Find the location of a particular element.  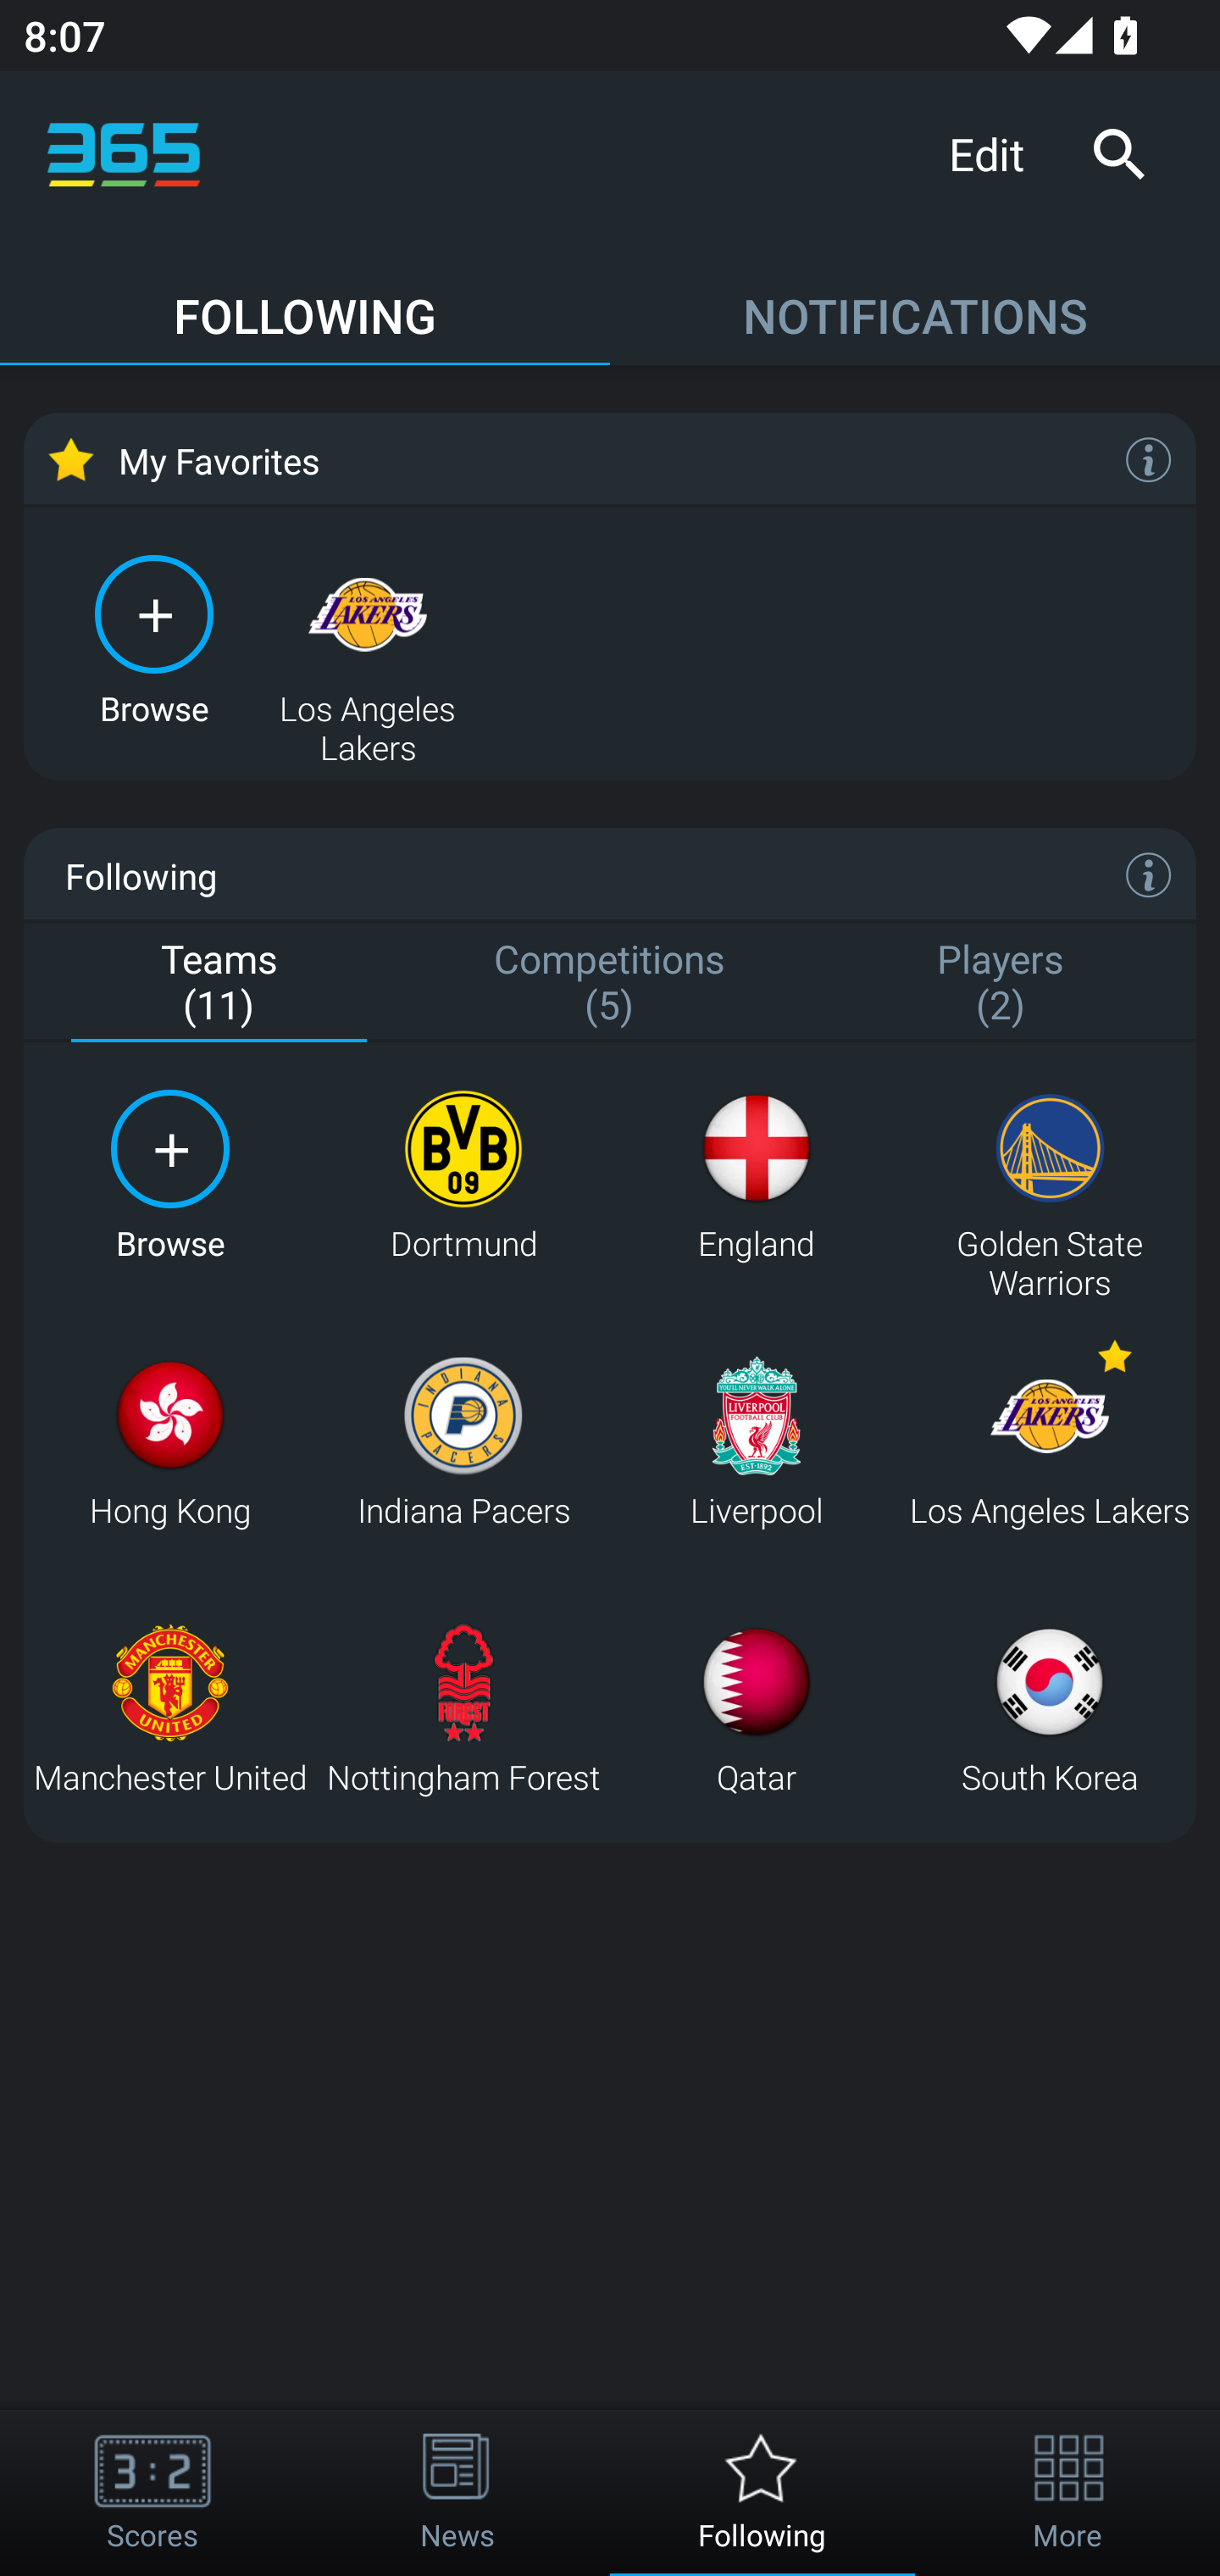

More is located at coordinates (1067, 2493).